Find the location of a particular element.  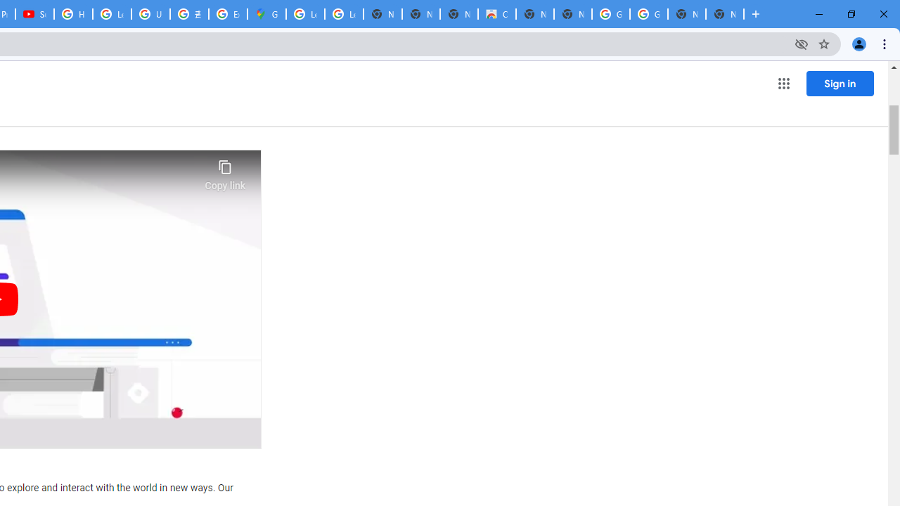

Google Images is located at coordinates (610, 14).